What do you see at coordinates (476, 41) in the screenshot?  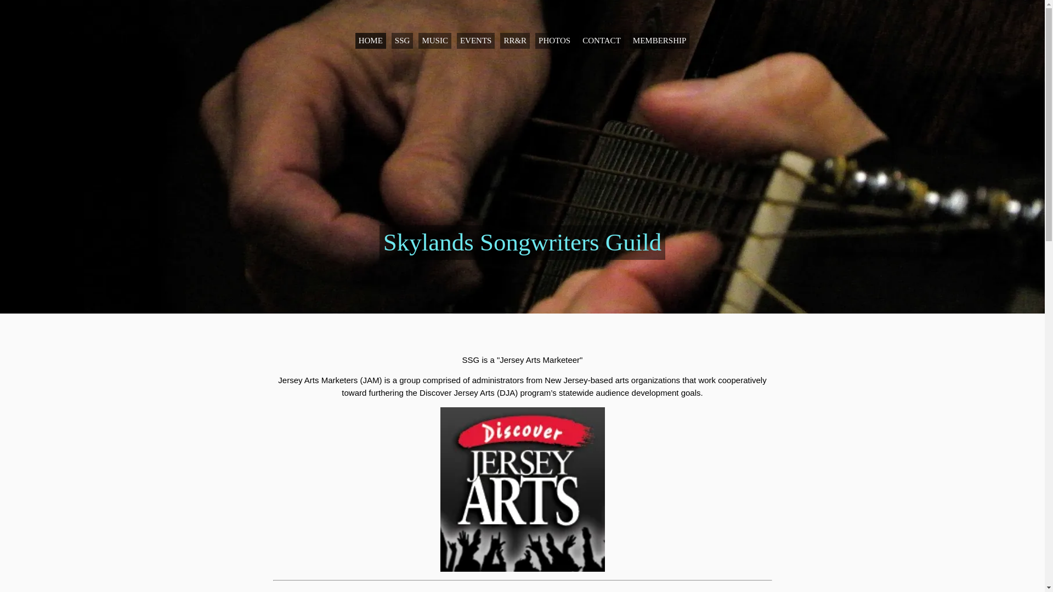 I see `EVENTS` at bounding box center [476, 41].